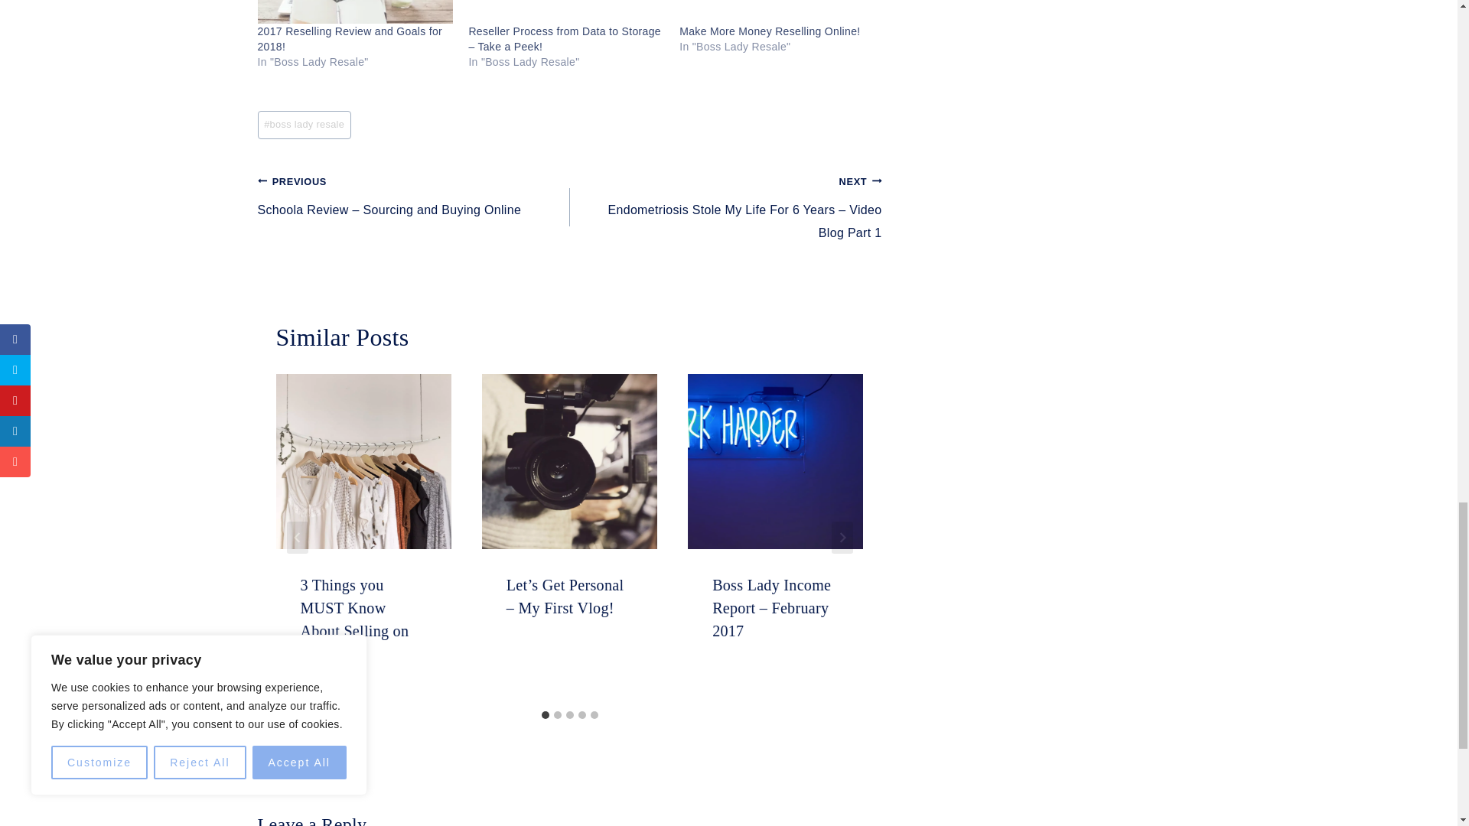  Describe the element at coordinates (777, 11) in the screenshot. I see `Make More Money Reselling Online!` at that location.